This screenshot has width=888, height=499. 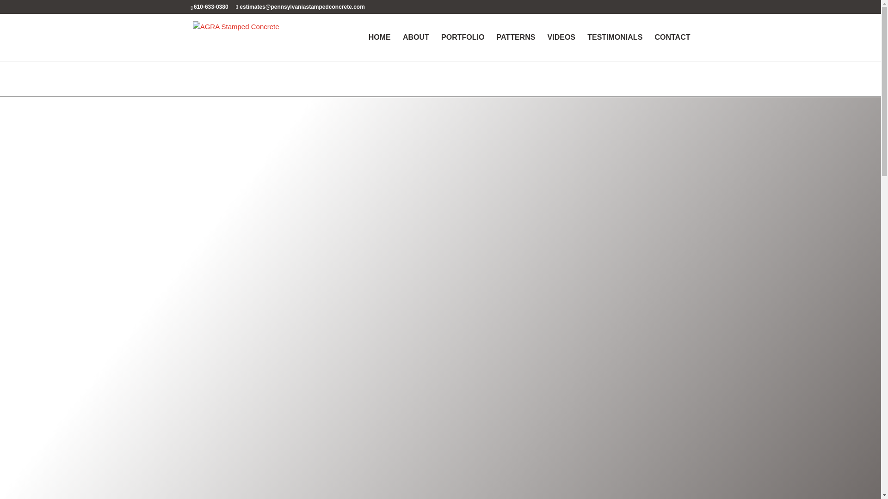 What do you see at coordinates (614, 47) in the screenshot?
I see `TESTIMONIALS` at bounding box center [614, 47].